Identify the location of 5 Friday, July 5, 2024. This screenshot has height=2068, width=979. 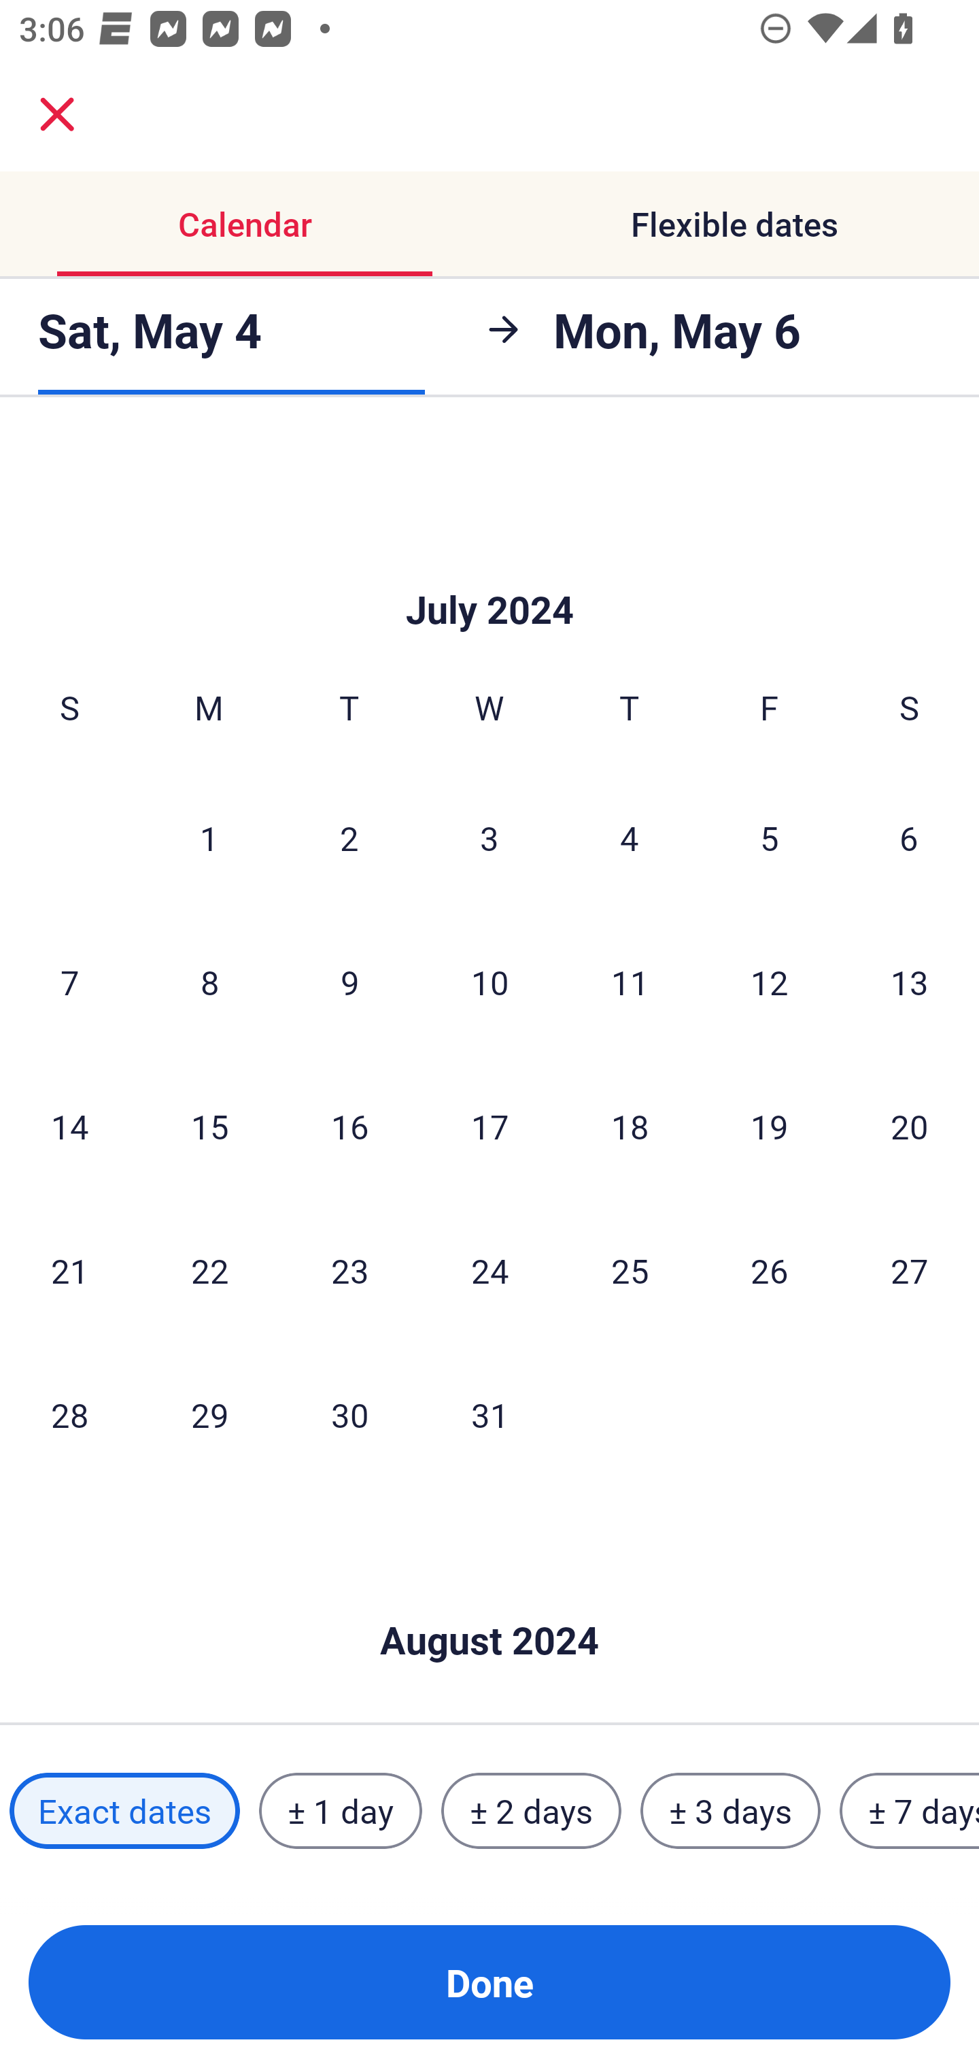
(770, 837).